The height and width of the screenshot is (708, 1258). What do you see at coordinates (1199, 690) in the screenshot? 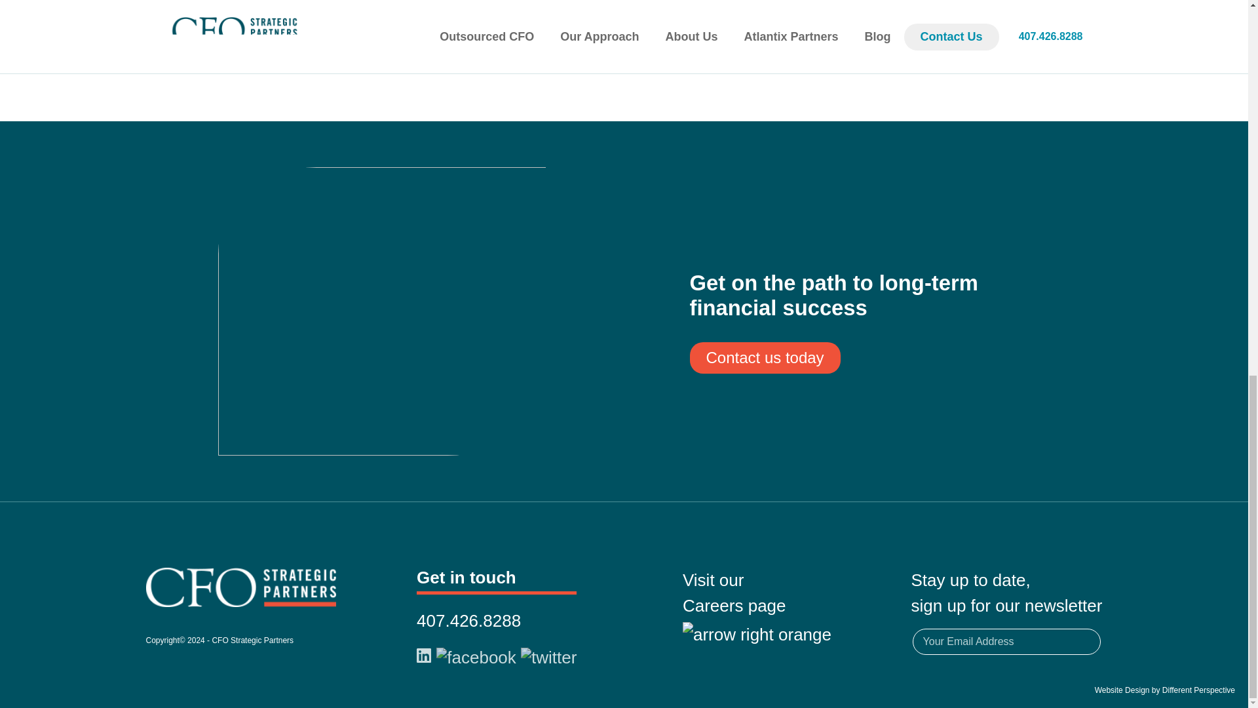
I see `Different Perspective` at bounding box center [1199, 690].